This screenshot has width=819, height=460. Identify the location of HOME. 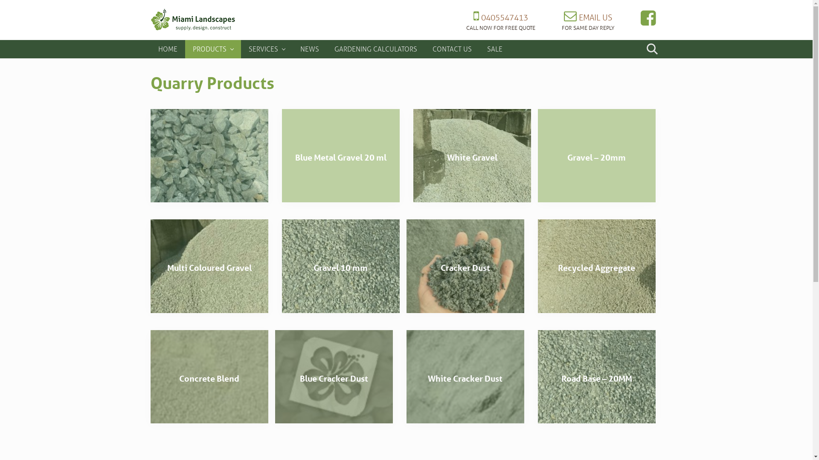
(167, 49).